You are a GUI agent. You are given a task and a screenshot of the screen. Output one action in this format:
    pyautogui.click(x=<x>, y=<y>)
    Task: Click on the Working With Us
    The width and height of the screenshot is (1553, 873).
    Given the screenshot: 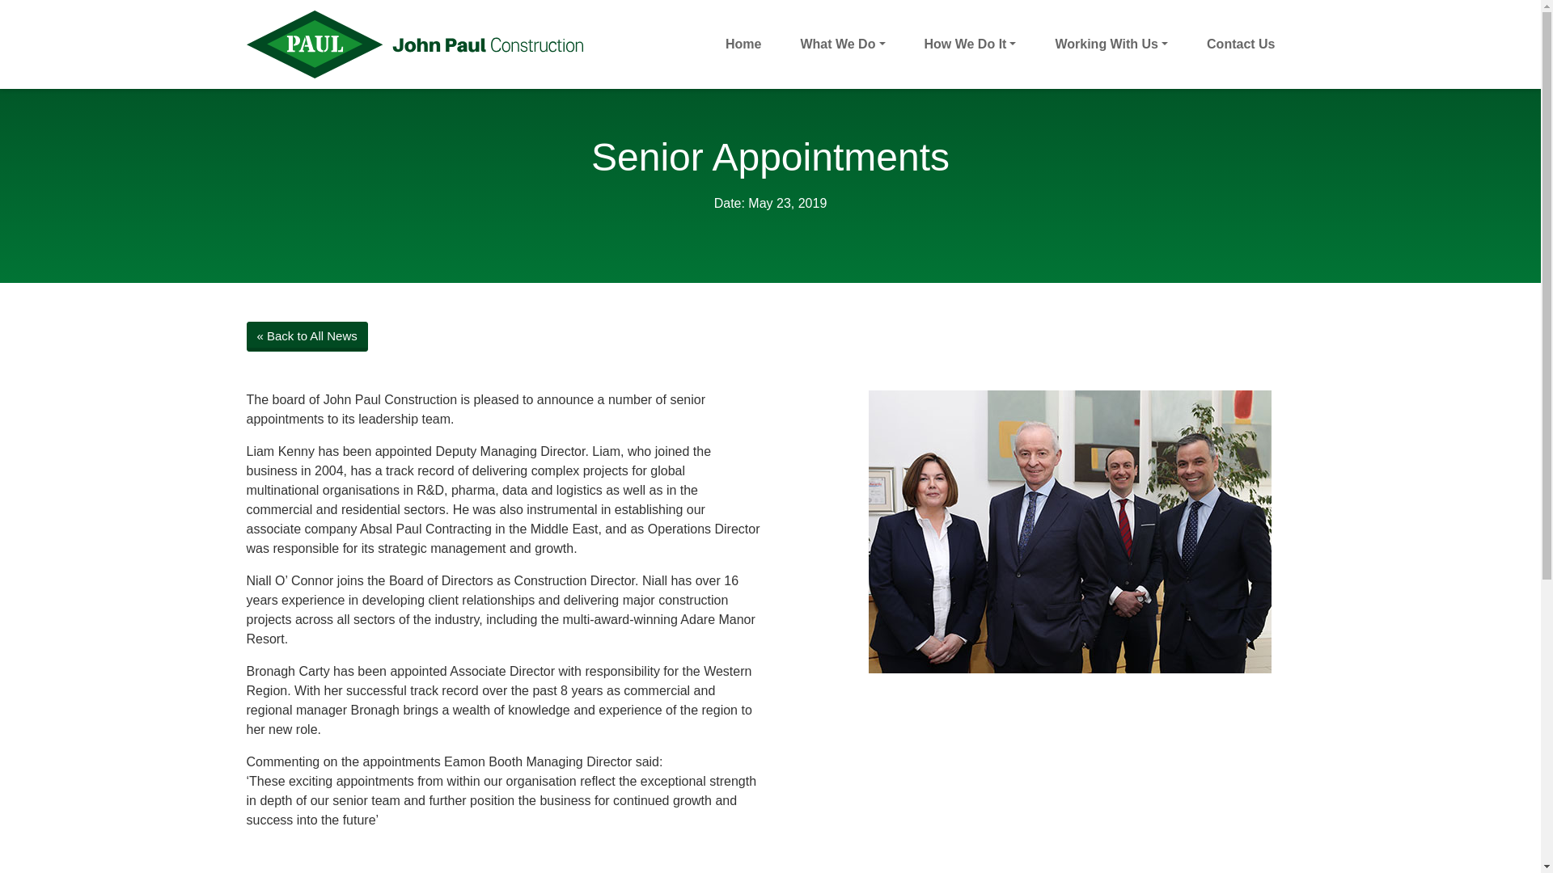 What is the action you would take?
    pyautogui.click(x=1111, y=44)
    